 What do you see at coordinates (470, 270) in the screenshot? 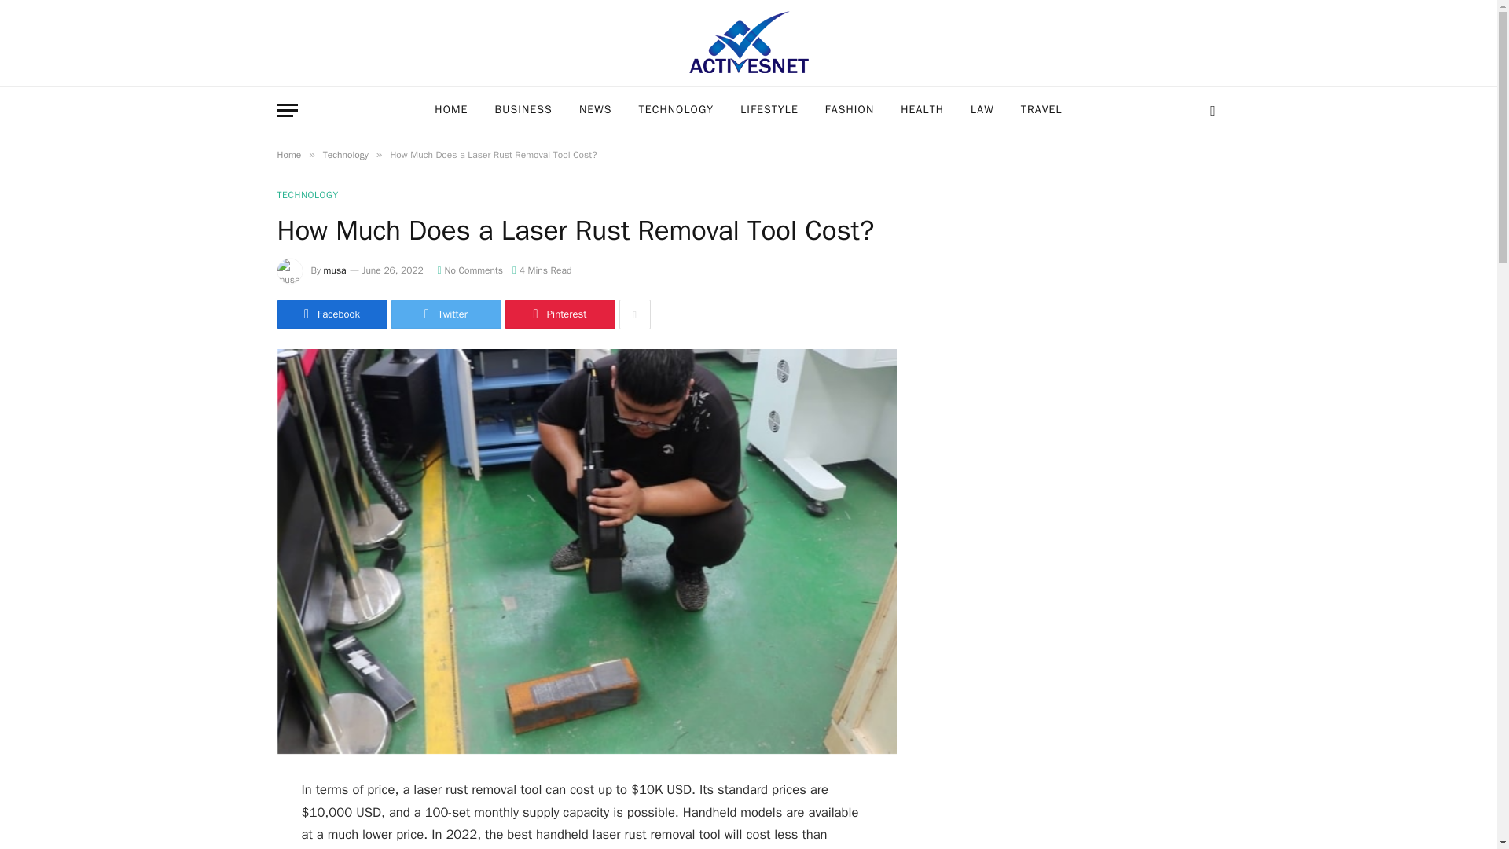
I see `No Comments` at bounding box center [470, 270].